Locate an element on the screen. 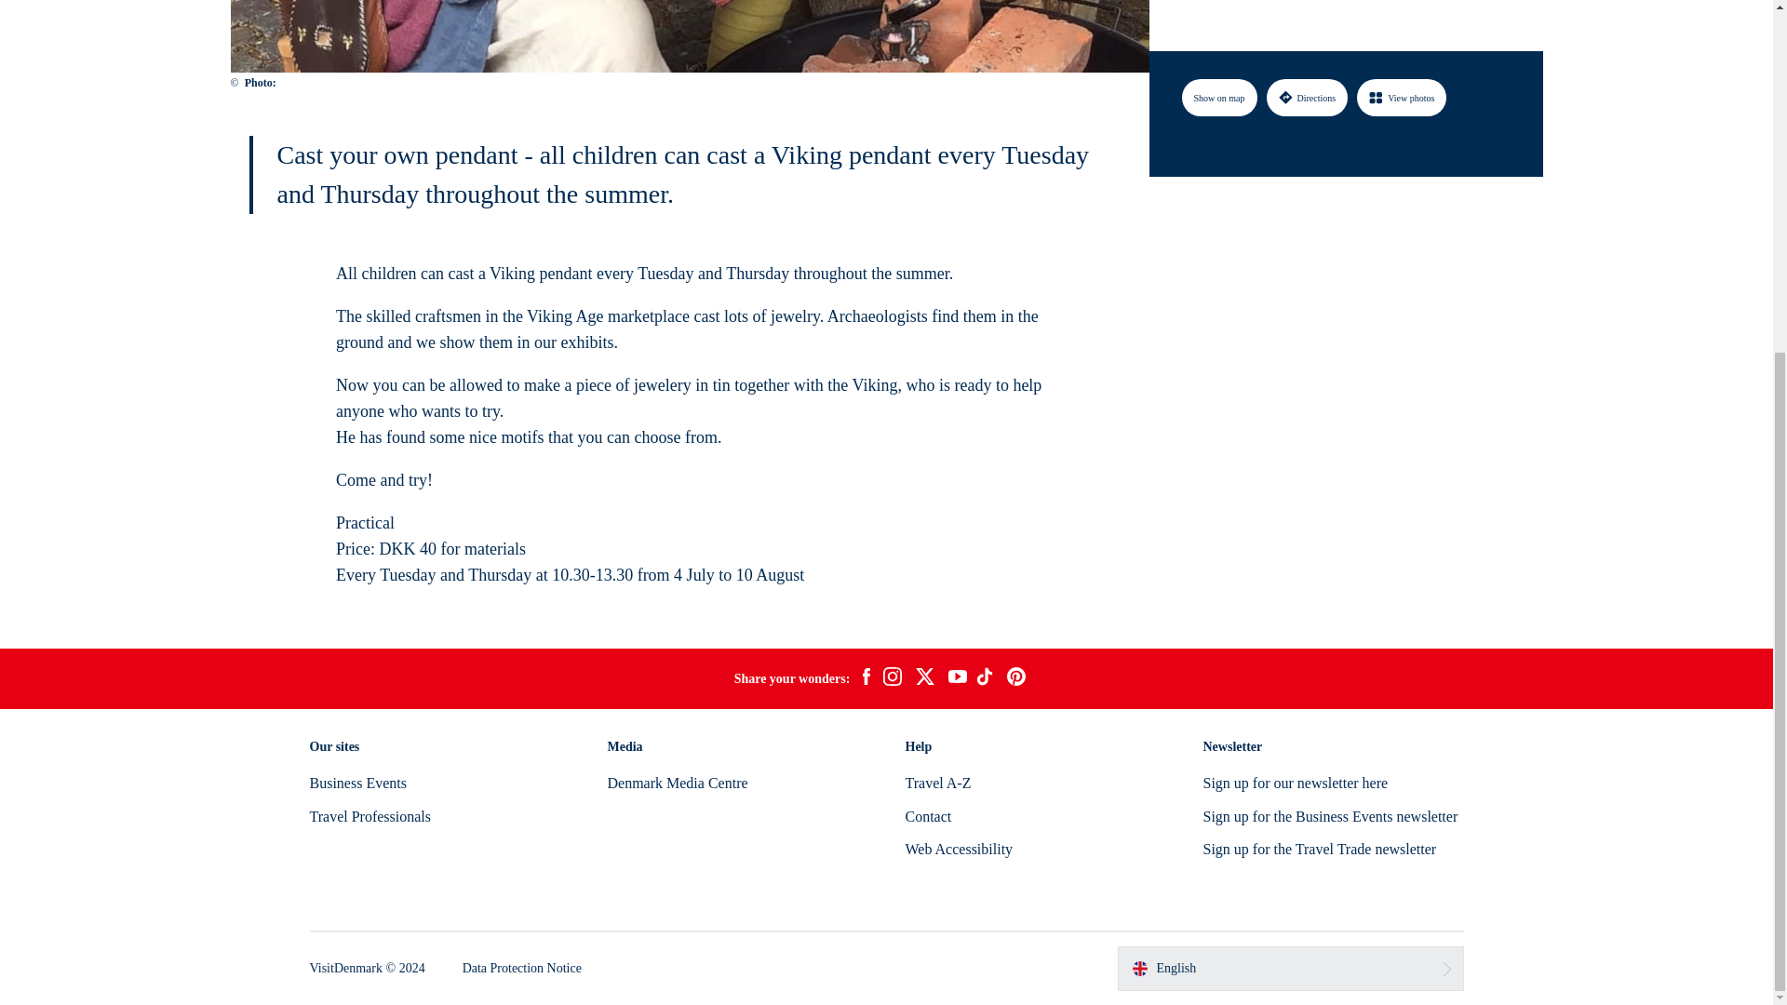  Contact is located at coordinates (927, 816).